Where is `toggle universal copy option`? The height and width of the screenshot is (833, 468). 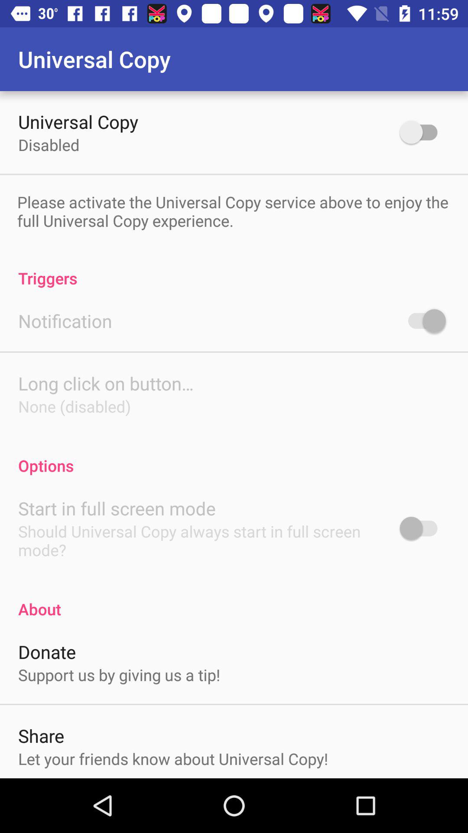
toggle universal copy option is located at coordinates (423, 132).